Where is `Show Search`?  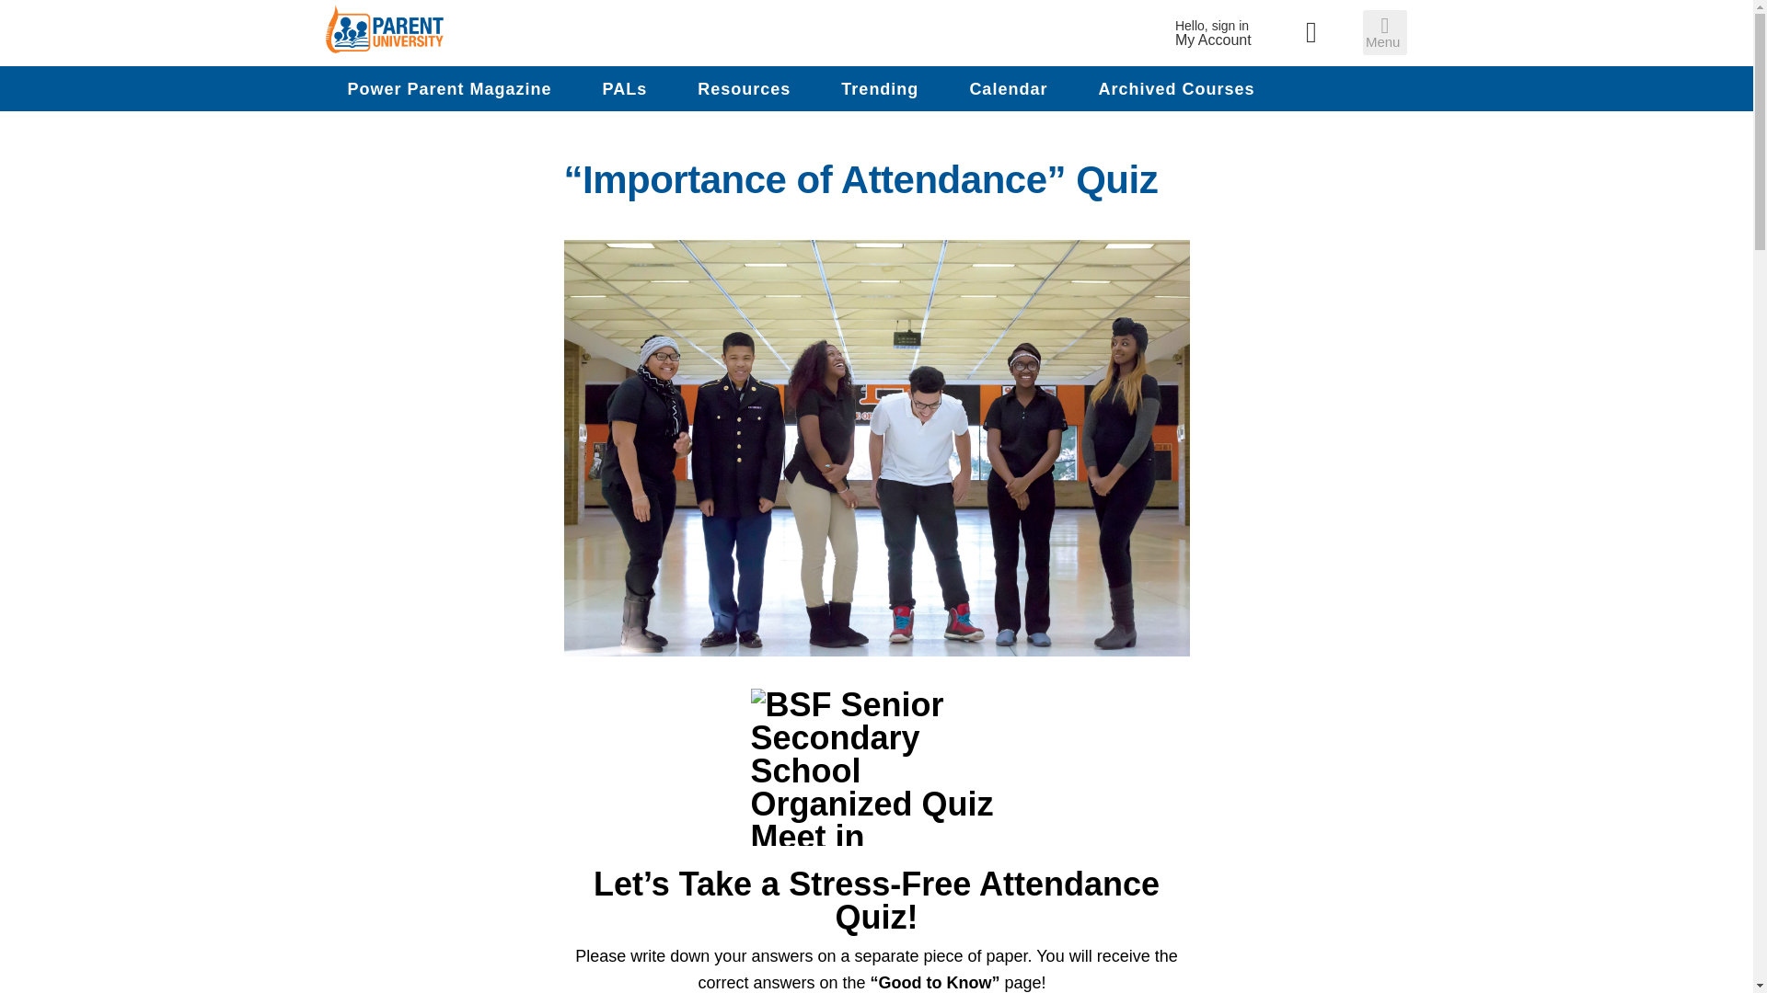
Show Search is located at coordinates (1311, 32).